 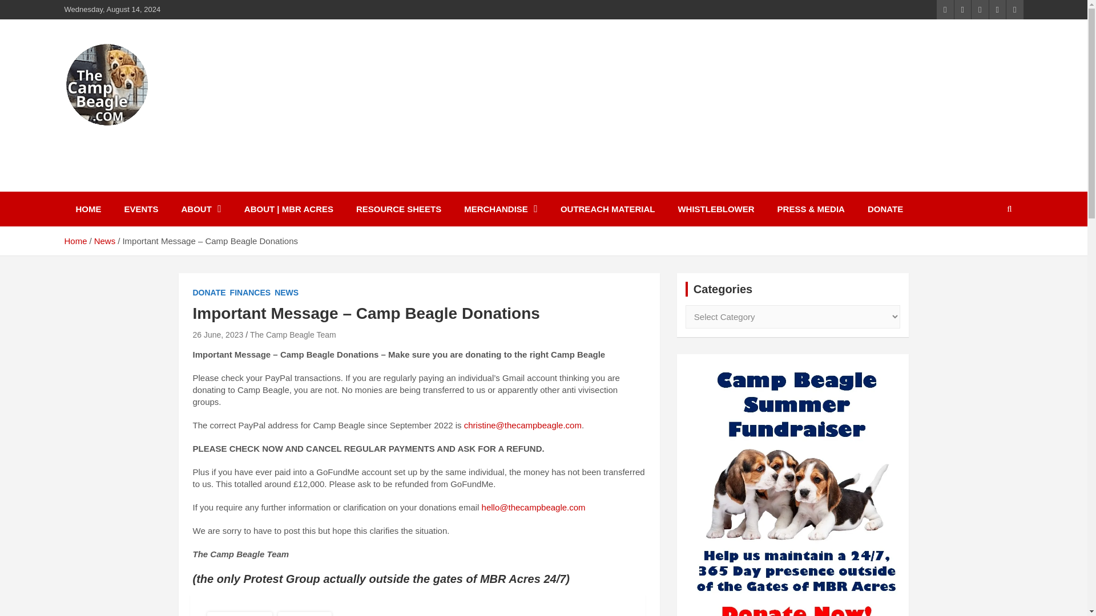 What do you see at coordinates (159, 141) in the screenshot?
I see `The Camp Beagle` at bounding box center [159, 141].